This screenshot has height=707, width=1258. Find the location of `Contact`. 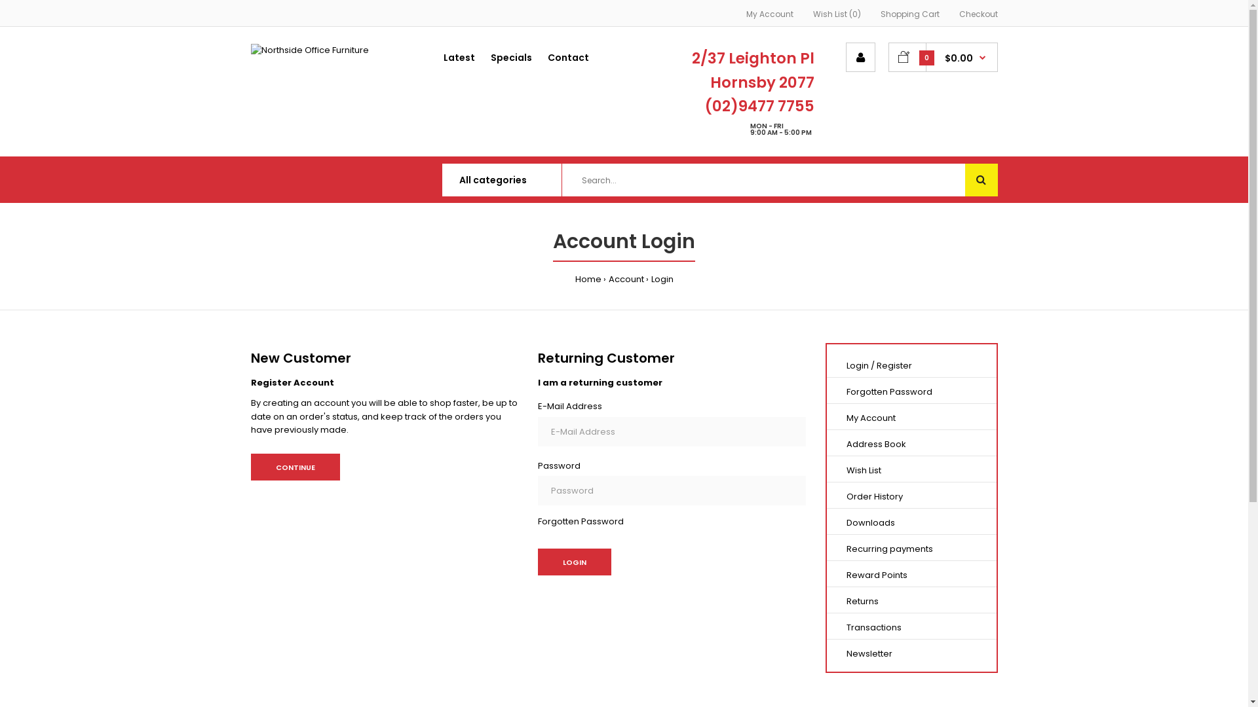

Contact is located at coordinates (569, 63).